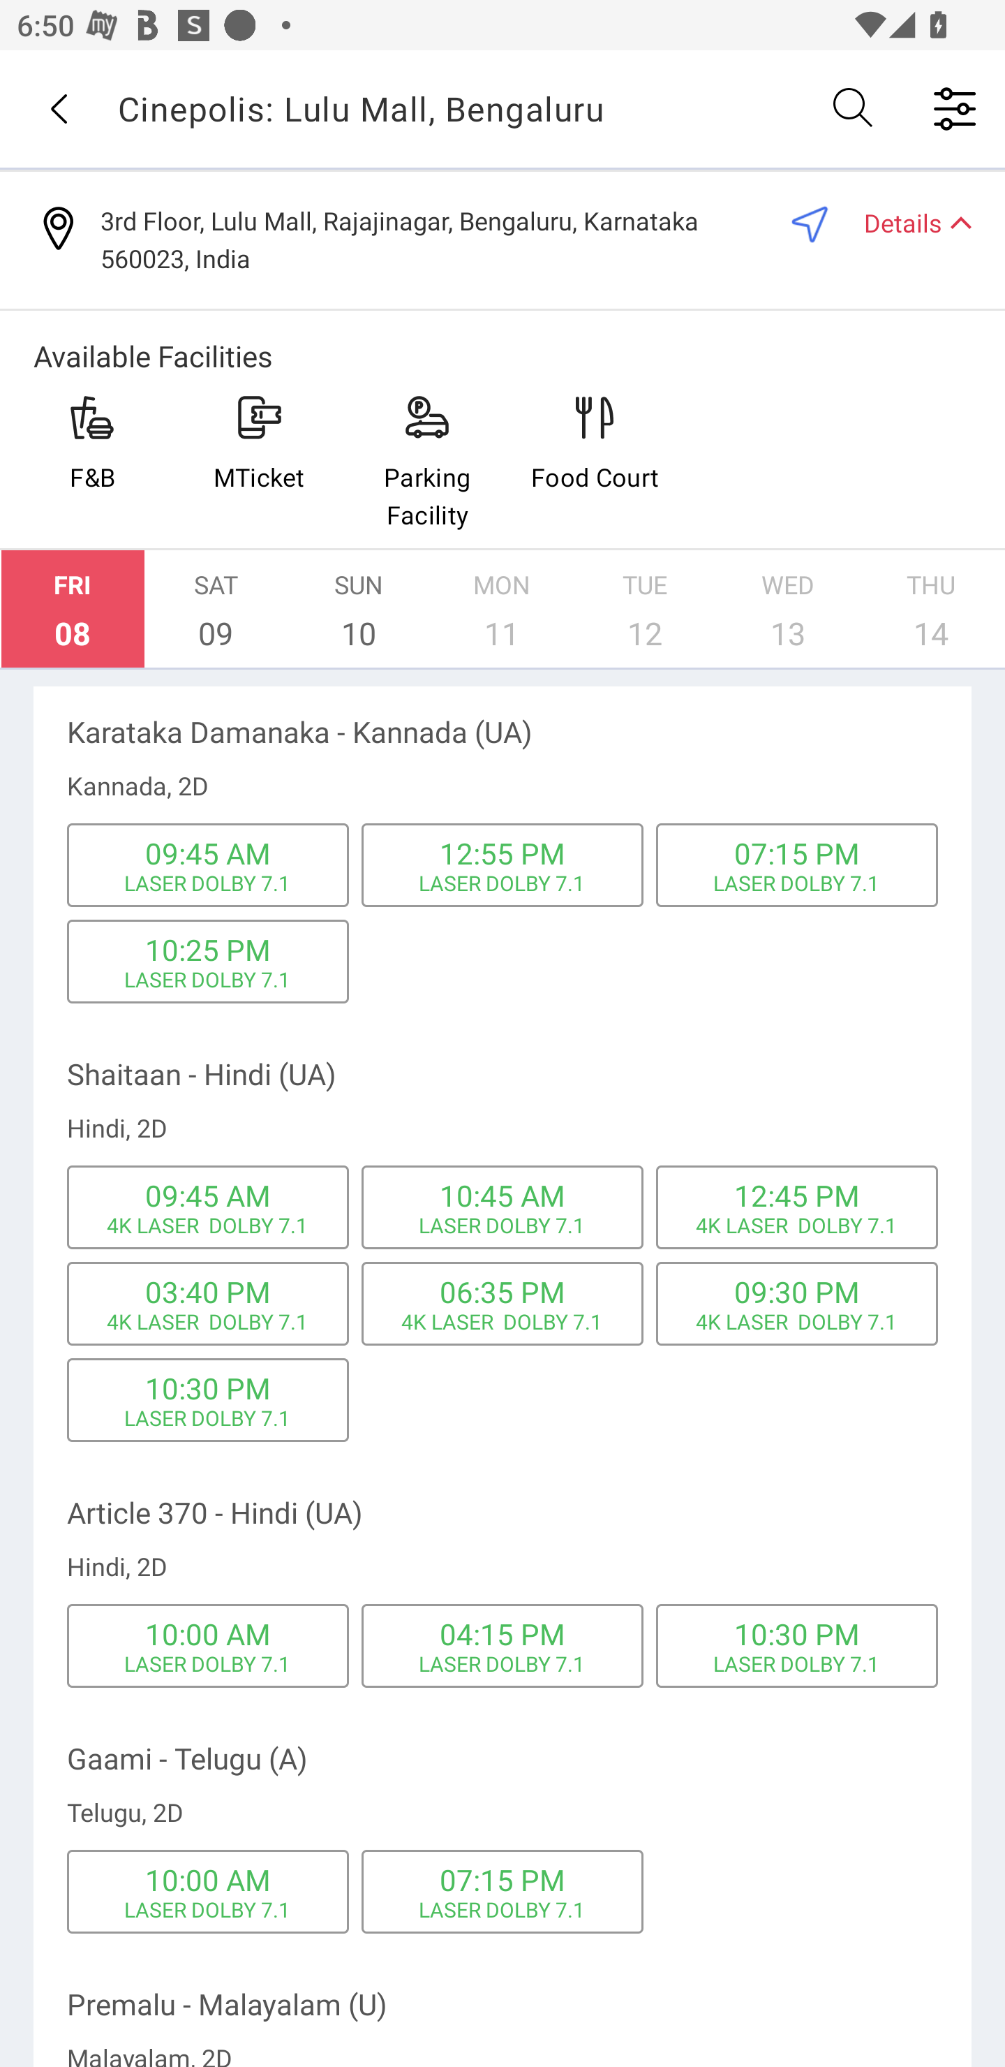 The width and height of the screenshot is (1005, 2067). What do you see at coordinates (207, 852) in the screenshot?
I see `09:45 AM` at bounding box center [207, 852].